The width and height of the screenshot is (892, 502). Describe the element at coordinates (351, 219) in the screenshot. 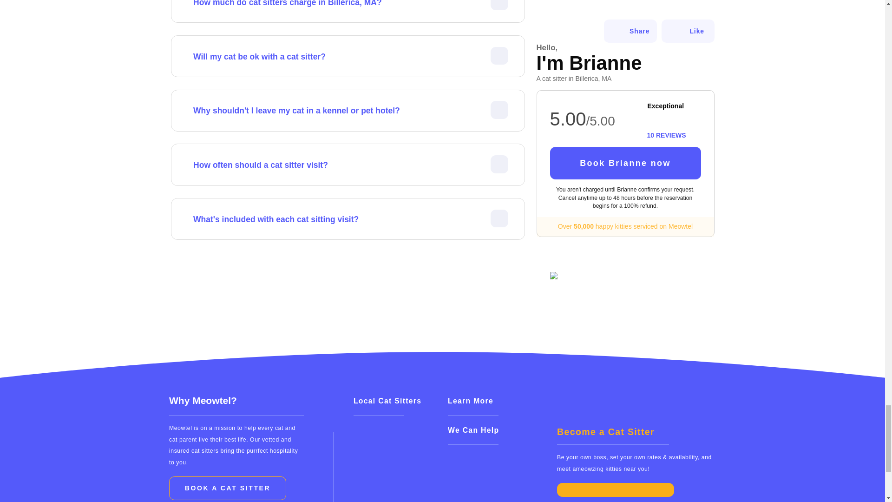

I see `What's included with each cat sitting visit?` at that location.